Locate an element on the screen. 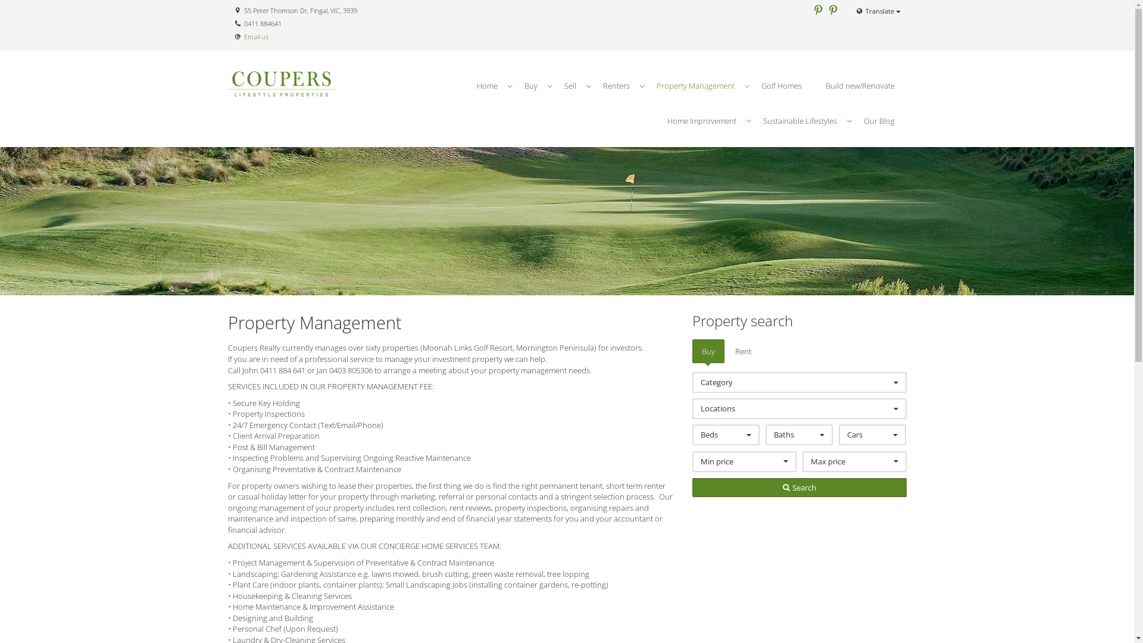 This screenshot has width=1143, height=643. Home is located at coordinates (488, 86).